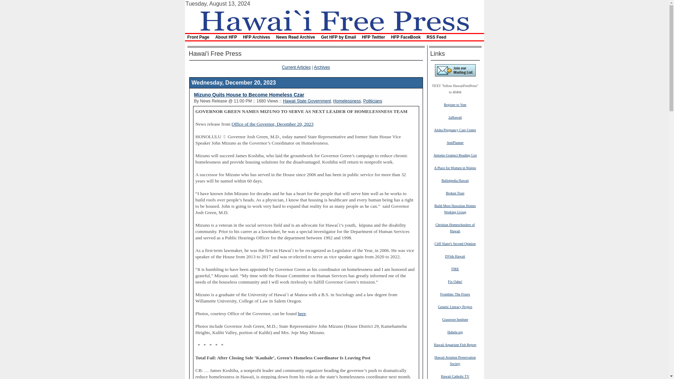  Describe the element at coordinates (455, 376) in the screenshot. I see `Hawaii Catholic TV` at that location.